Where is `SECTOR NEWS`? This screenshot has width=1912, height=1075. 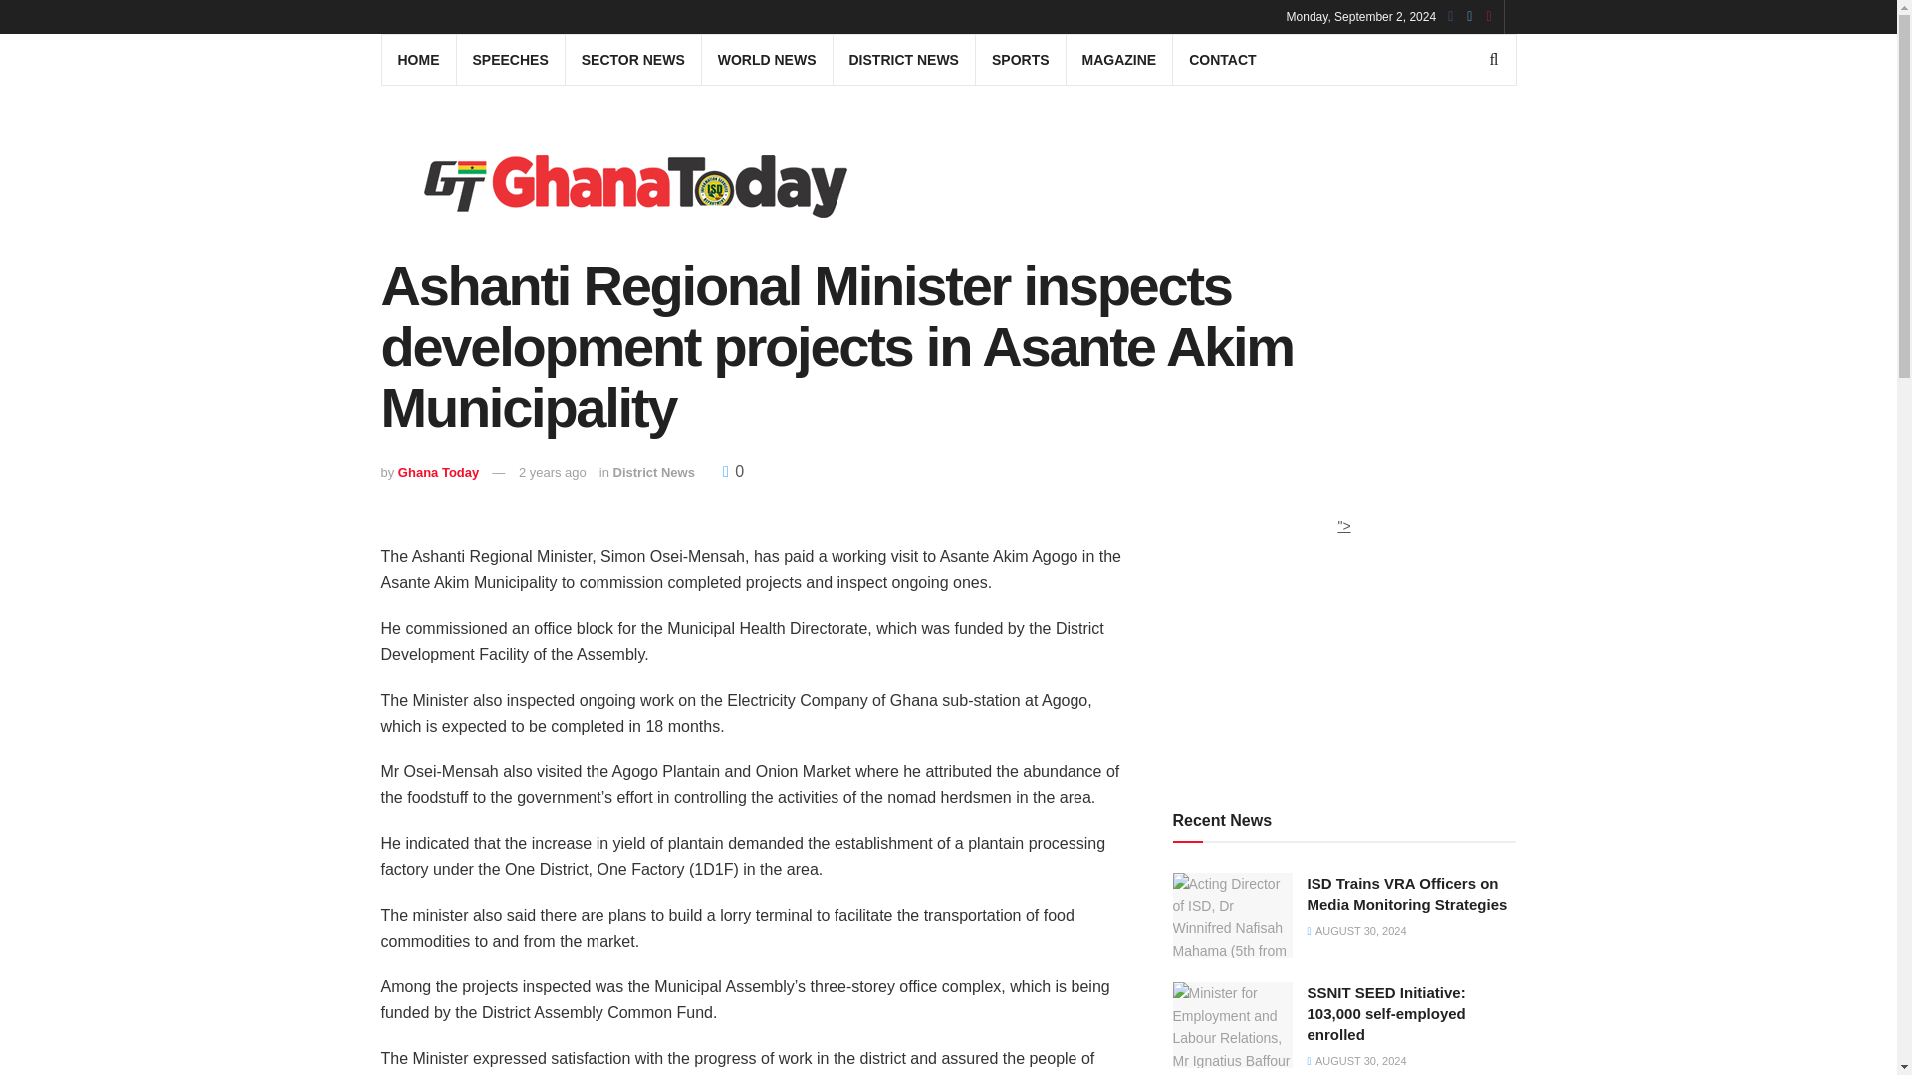
SECTOR NEWS is located at coordinates (633, 60).